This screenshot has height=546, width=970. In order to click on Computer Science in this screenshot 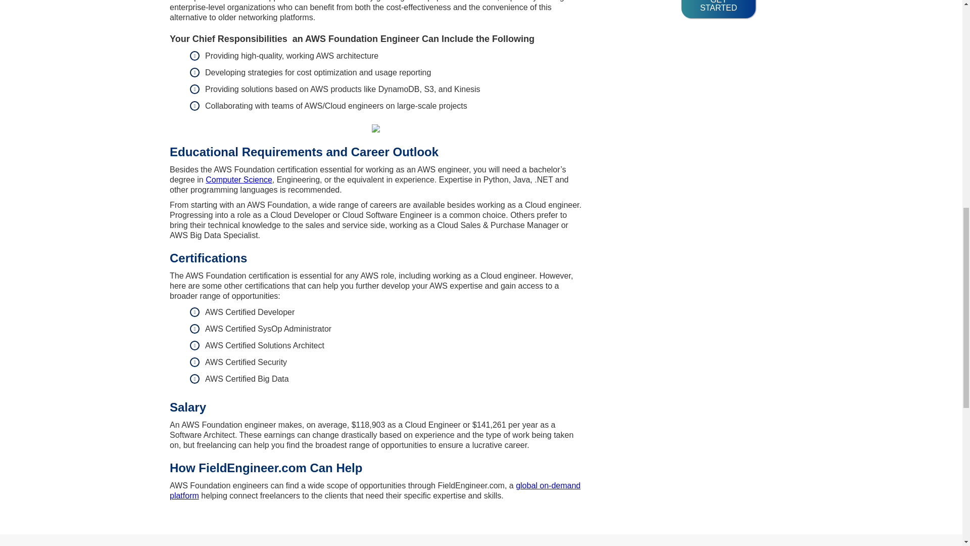, I will do `click(239, 179)`.